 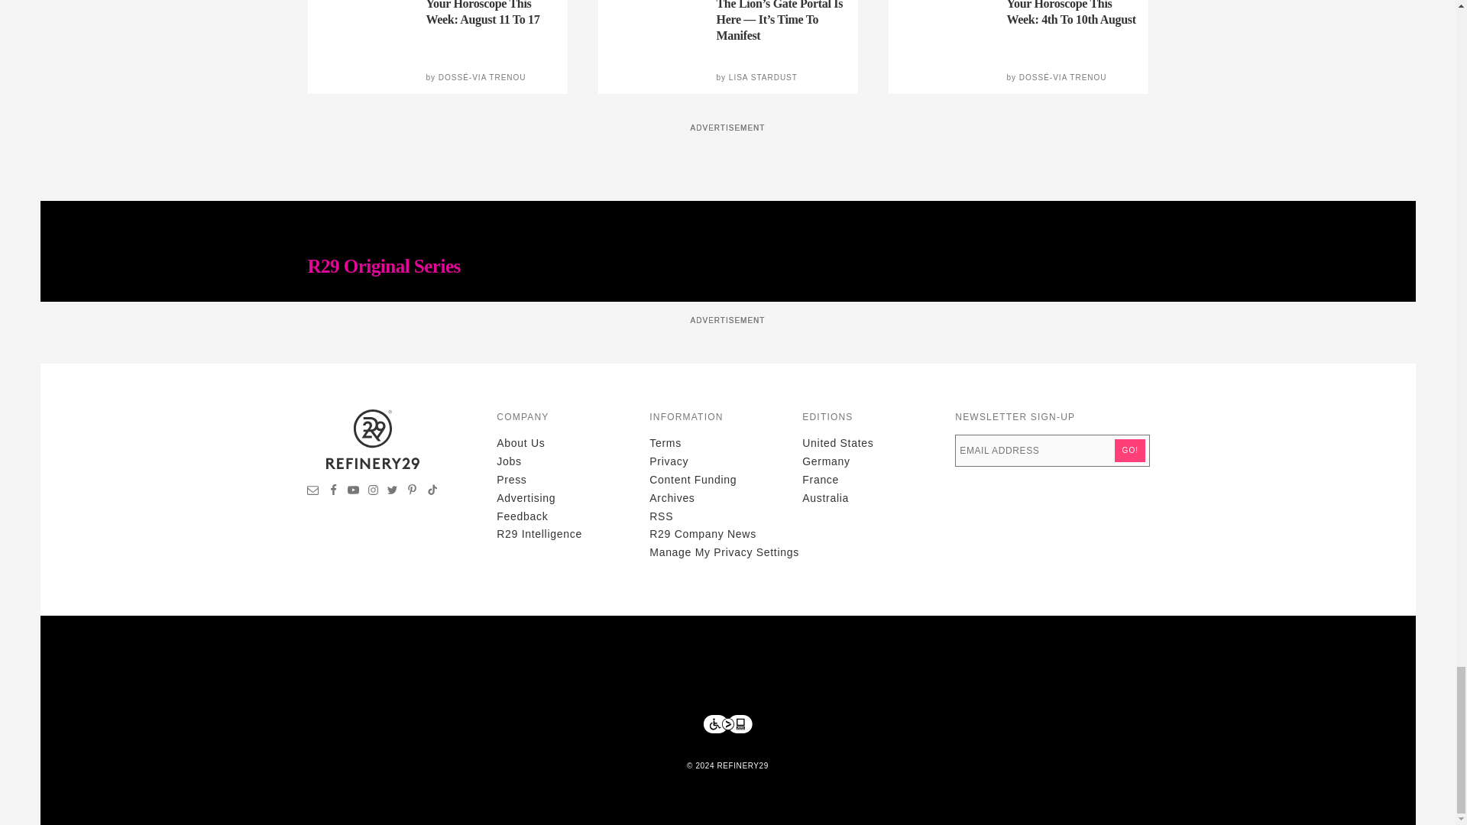 I want to click on Sign up for newsletters, so click(x=313, y=492).